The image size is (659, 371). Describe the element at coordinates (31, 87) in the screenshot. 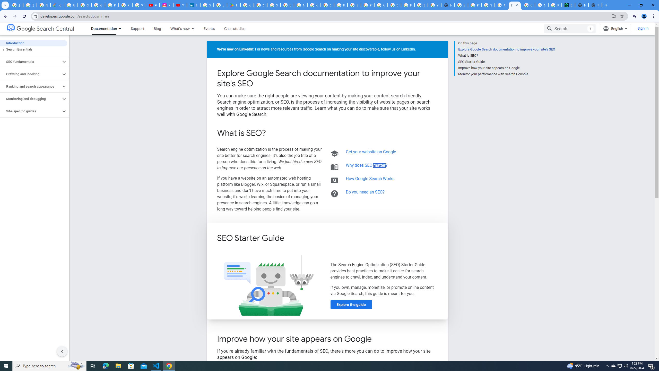

I see `Ranking and search appearance` at that location.